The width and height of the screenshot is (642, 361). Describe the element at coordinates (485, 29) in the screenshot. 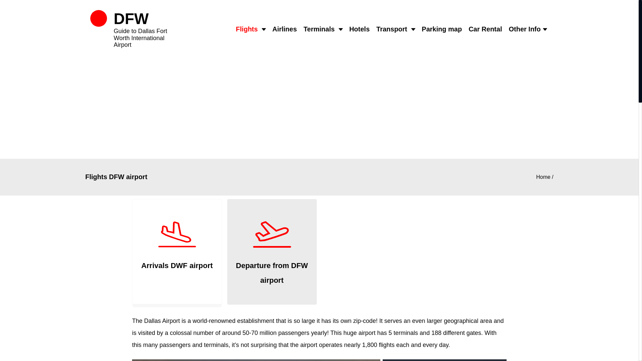

I see `Car Rental` at that location.